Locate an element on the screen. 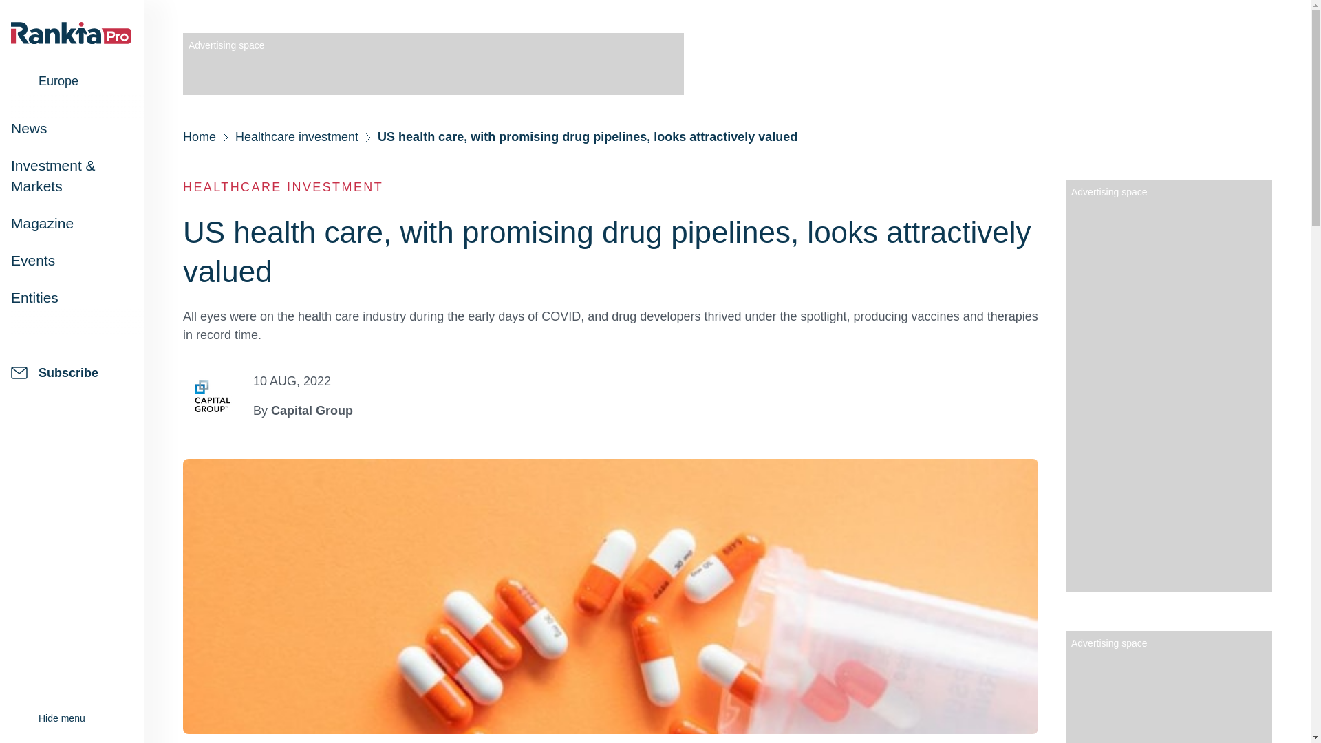 The height and width of the screenshot is (743, 1321). Healthcare investment is located at coordinates (296, 136).